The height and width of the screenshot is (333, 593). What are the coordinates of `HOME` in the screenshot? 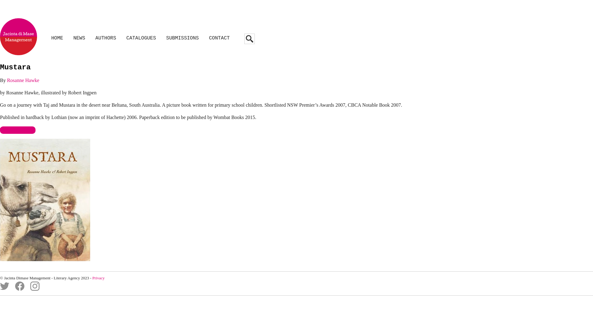 It's located at (57, 38).